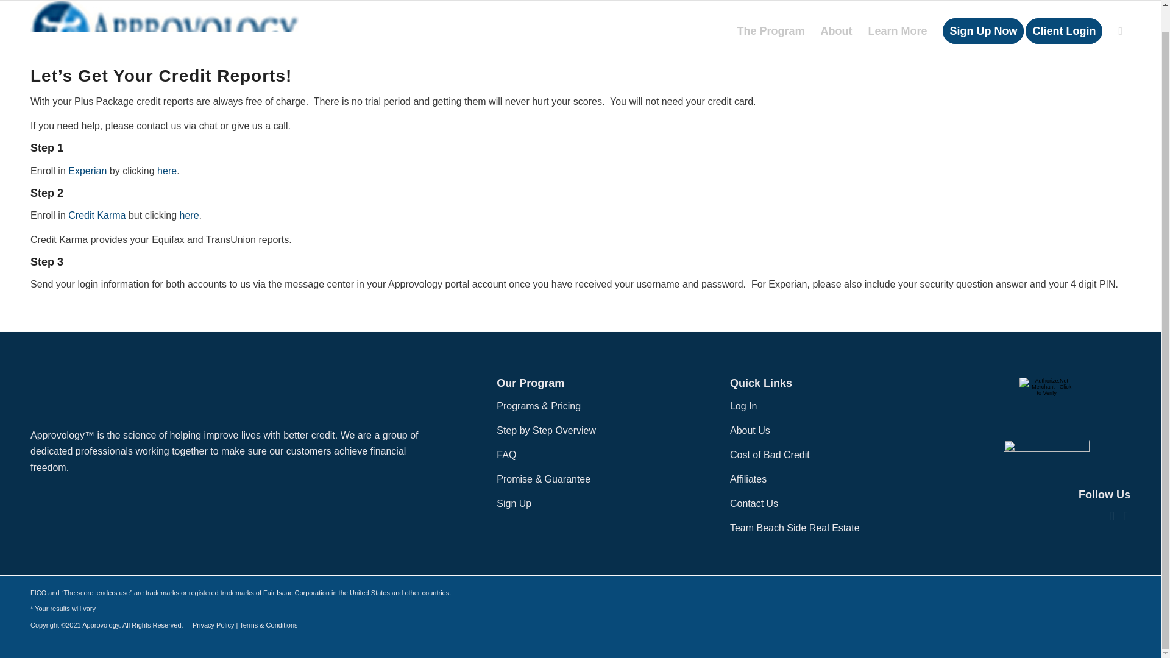 This screenshot has width=1170, height=658. Describe the element at coordinates (795, 528) in the screenshot. I see `Team Beach Side Real Estate` at that location.